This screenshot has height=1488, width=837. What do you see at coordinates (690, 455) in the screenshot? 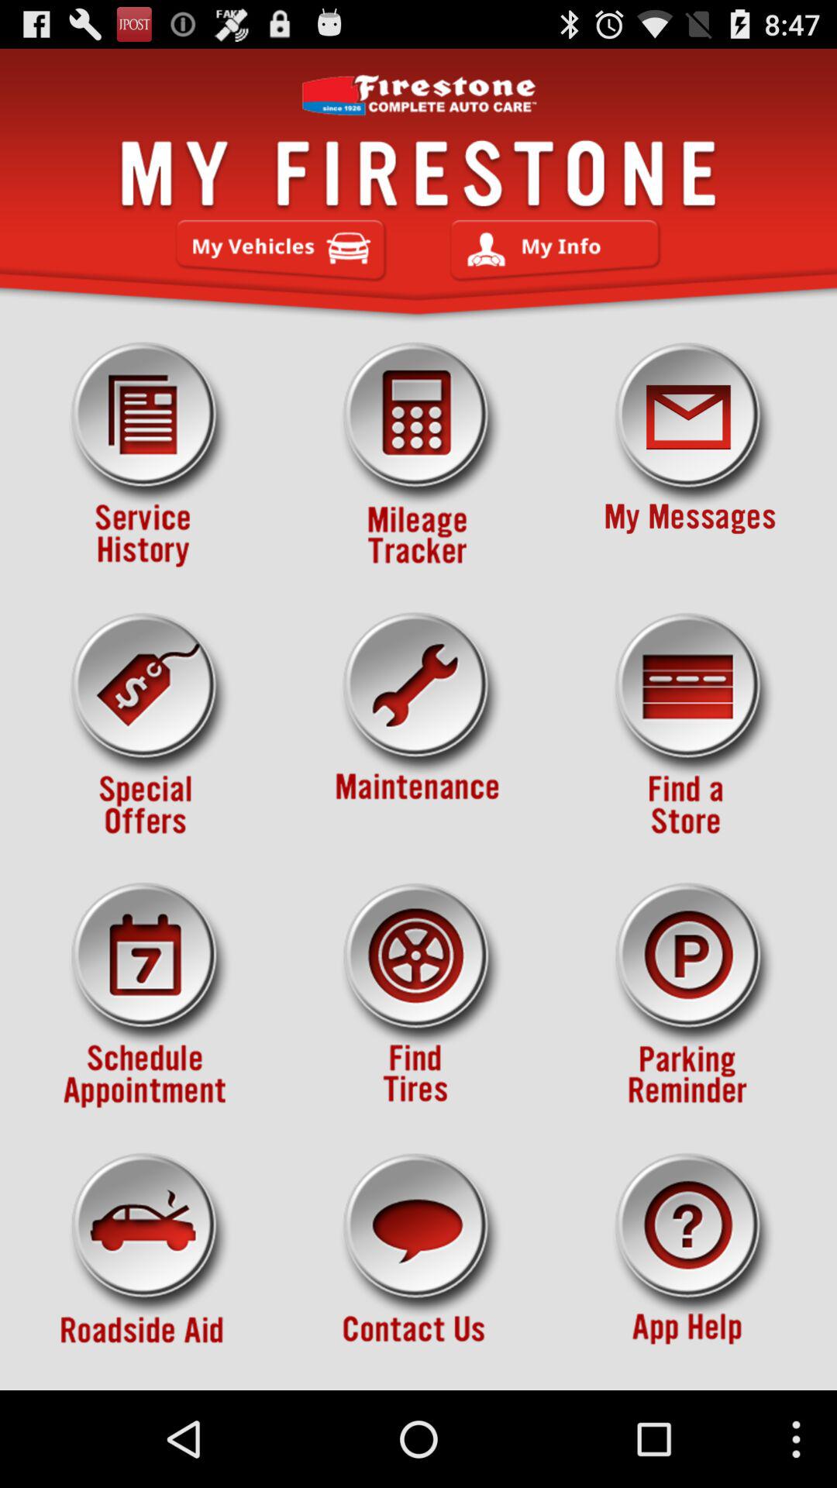
I see `go to messages` at bounding box center [690, 455].